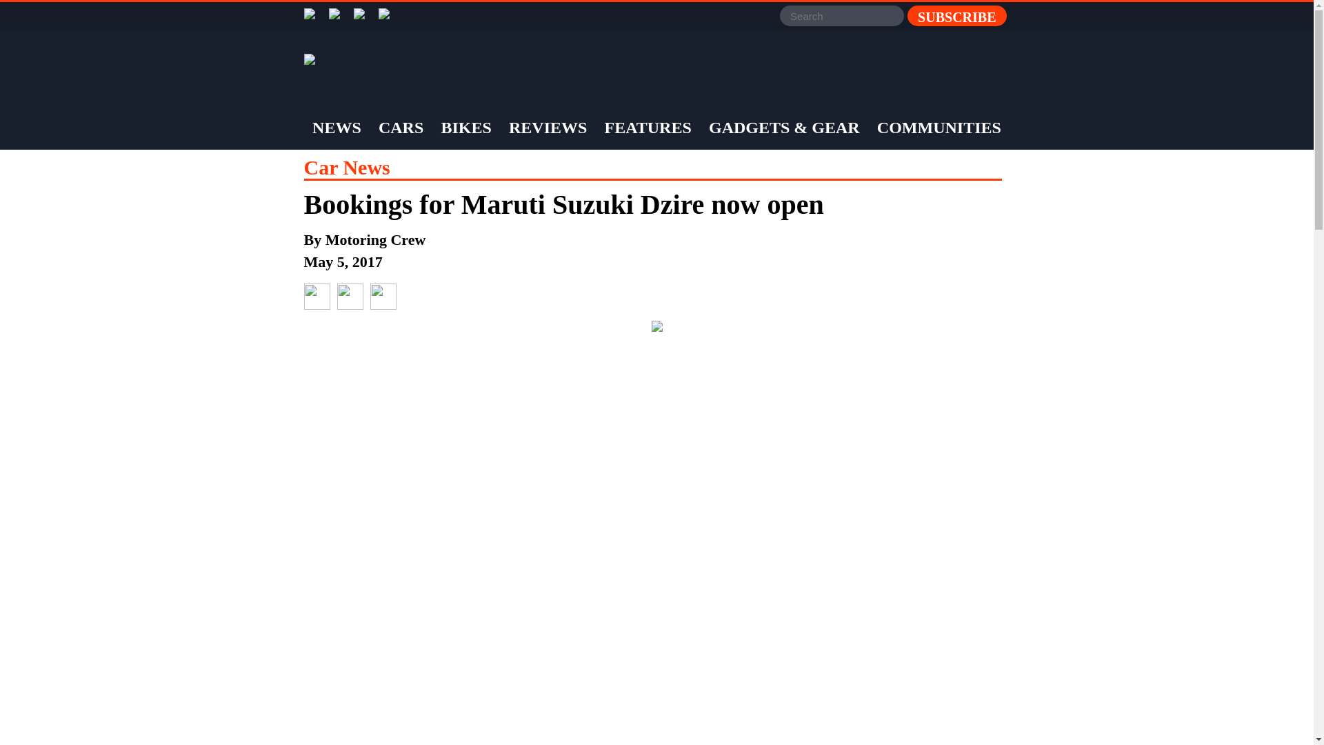  What do you see at coordinates (337, 128) in the screenshot?
I see `NEWS` at bounding box center [337, 128].